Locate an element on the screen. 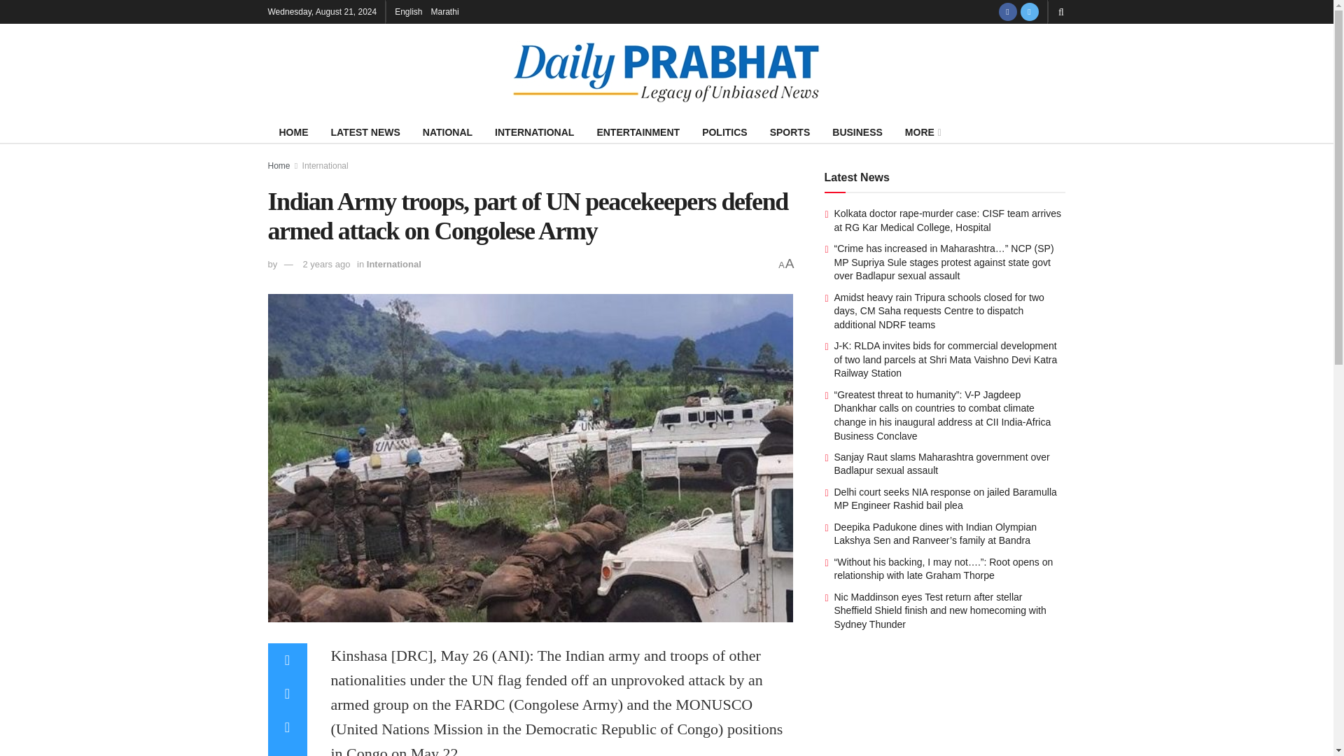  SPORTS is located at coordinates (790, 132).